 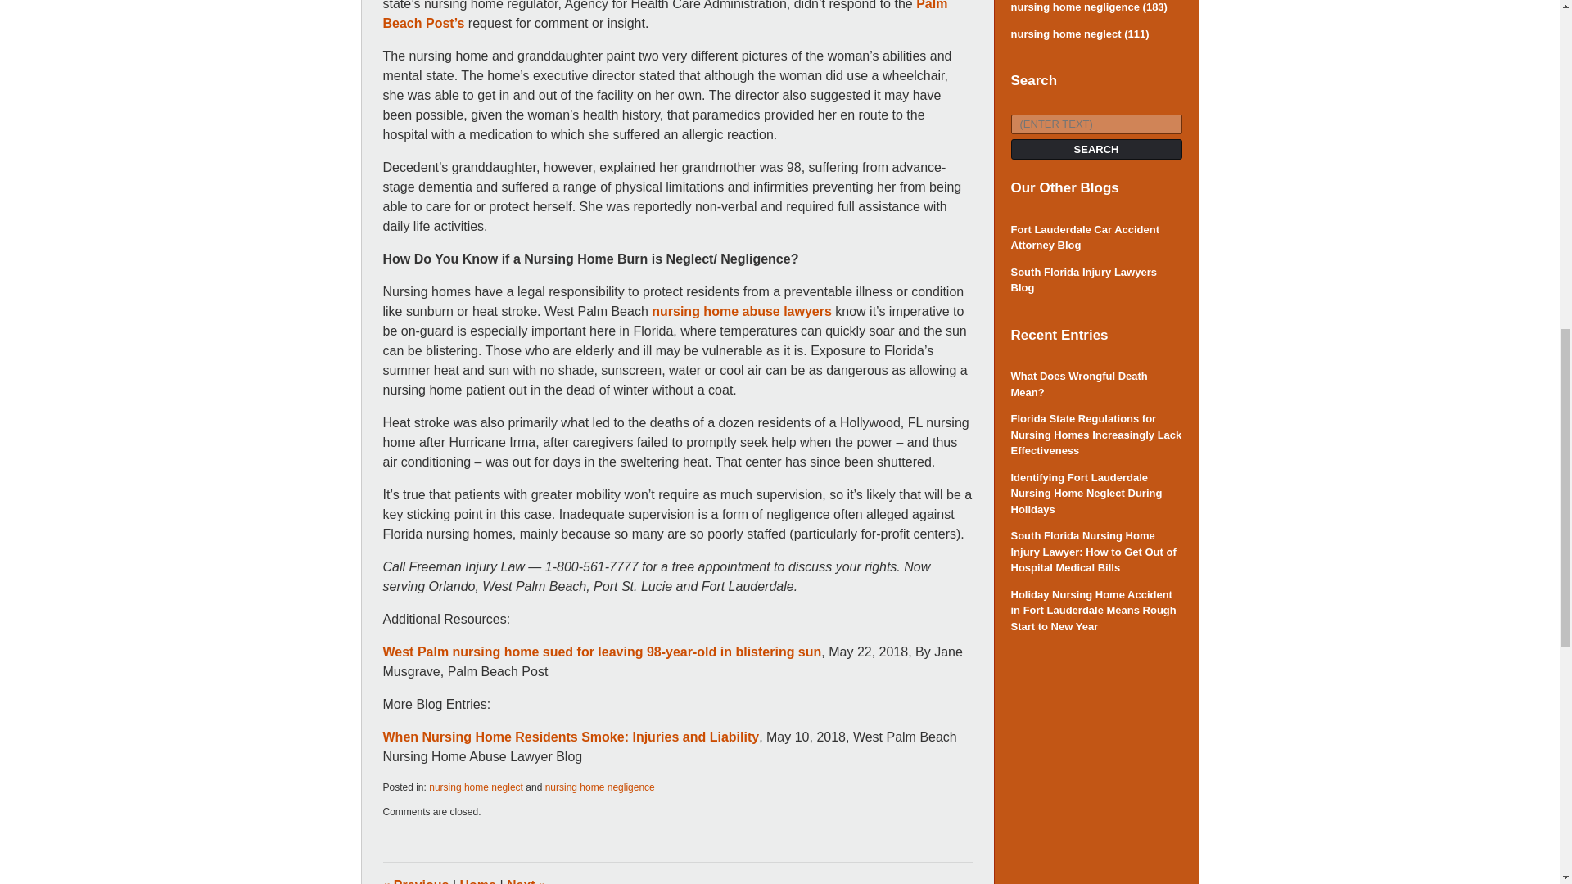 I want to click on View all posts in nursing home negligence, so click(x=600, y=787).